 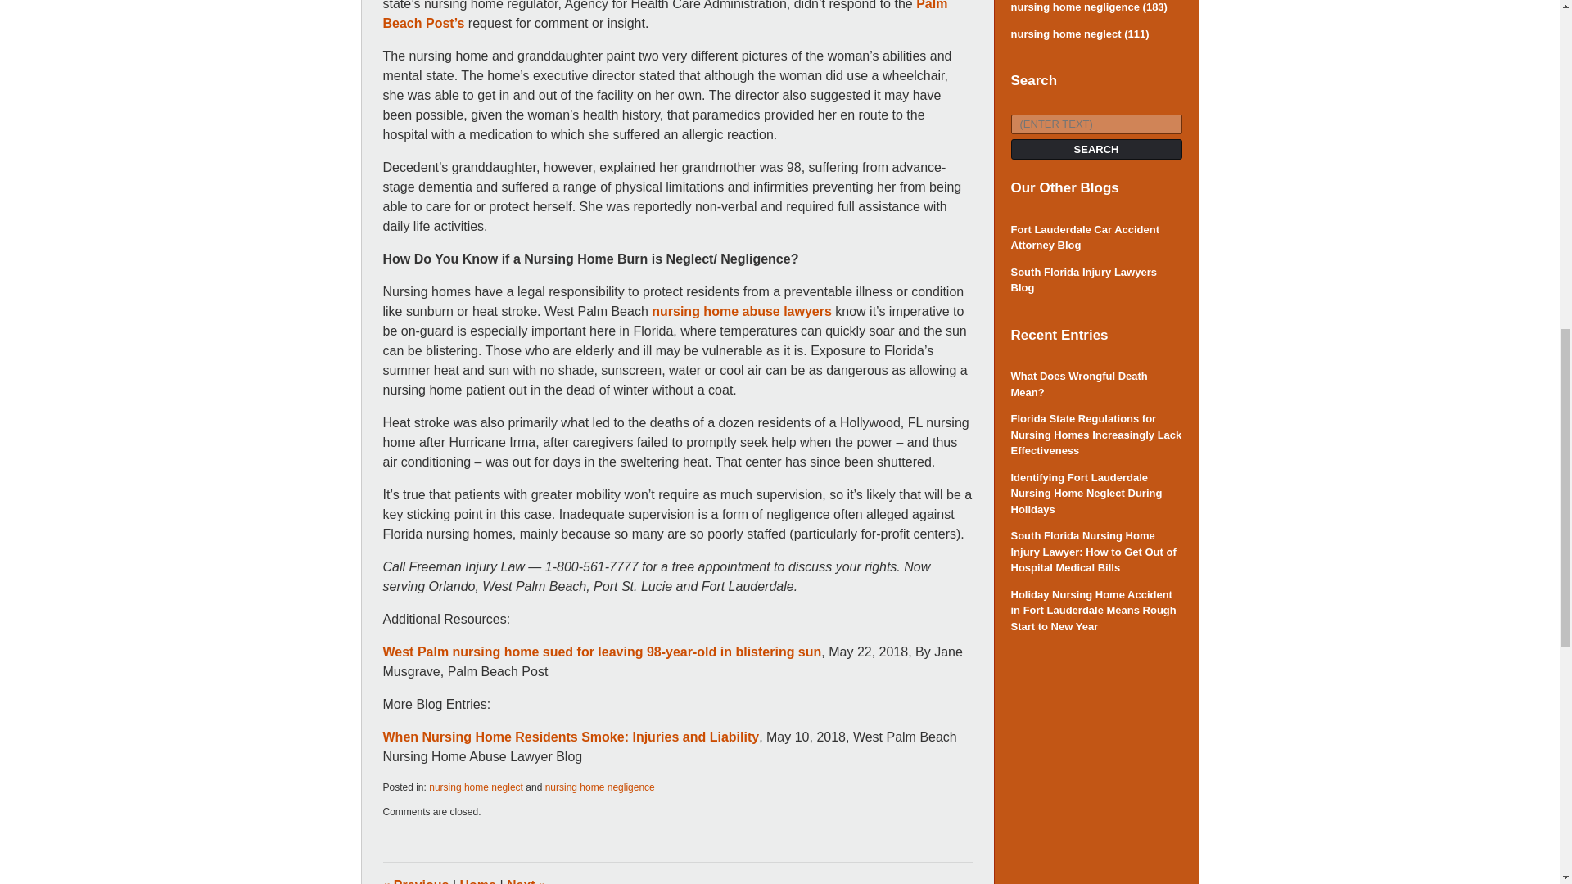 I want to click on View all posts in nursing home negligence, so click(x=600, y=787).